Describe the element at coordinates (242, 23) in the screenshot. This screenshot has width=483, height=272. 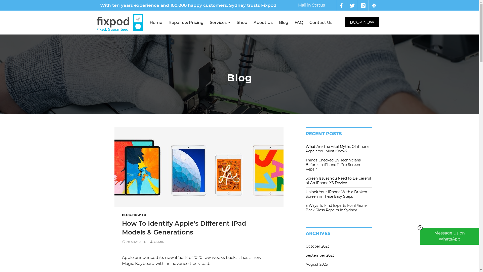
I see `Shop` at that location.